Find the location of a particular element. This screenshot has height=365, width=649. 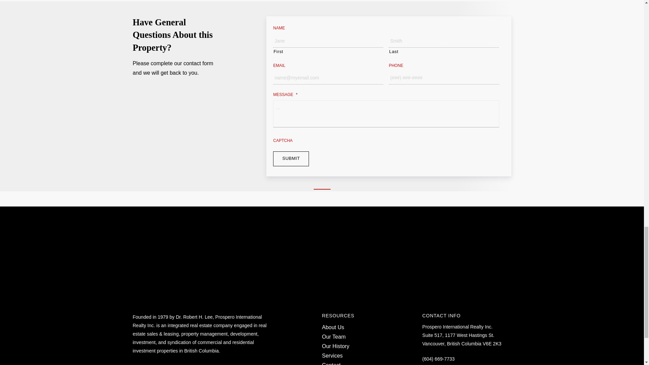

About Us is located at coordinates (333, 327).